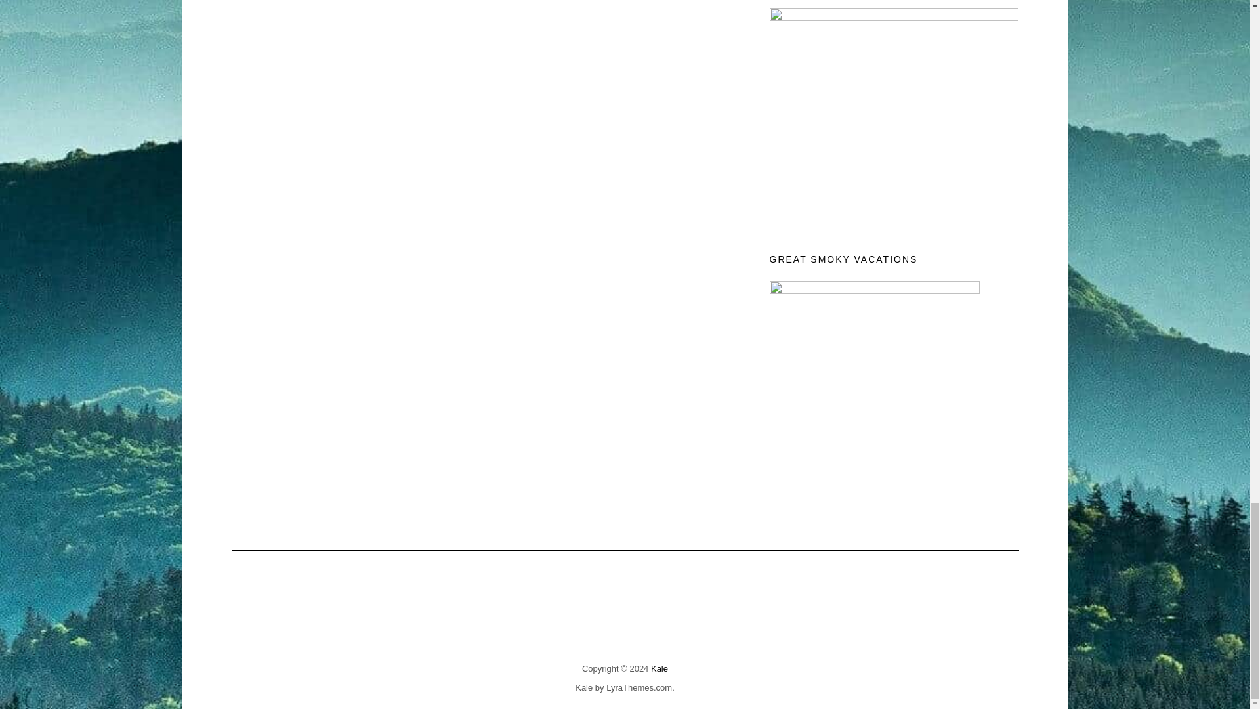  I want to click on Foothills Farm, TN., so click(893, 113).